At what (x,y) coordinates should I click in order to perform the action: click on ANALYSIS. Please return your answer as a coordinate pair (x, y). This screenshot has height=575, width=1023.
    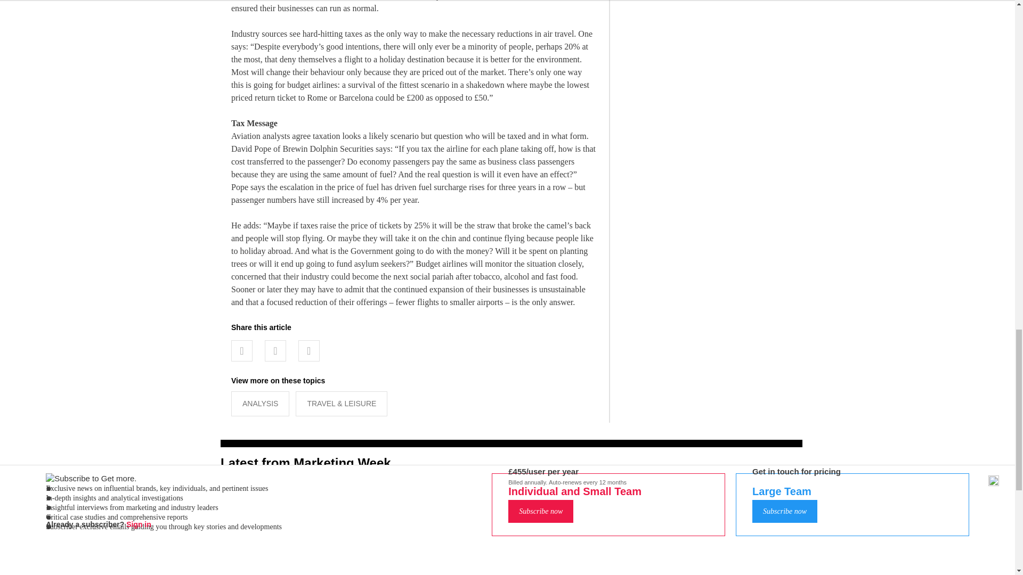
    Looking at the image, I should click on (260, 404).